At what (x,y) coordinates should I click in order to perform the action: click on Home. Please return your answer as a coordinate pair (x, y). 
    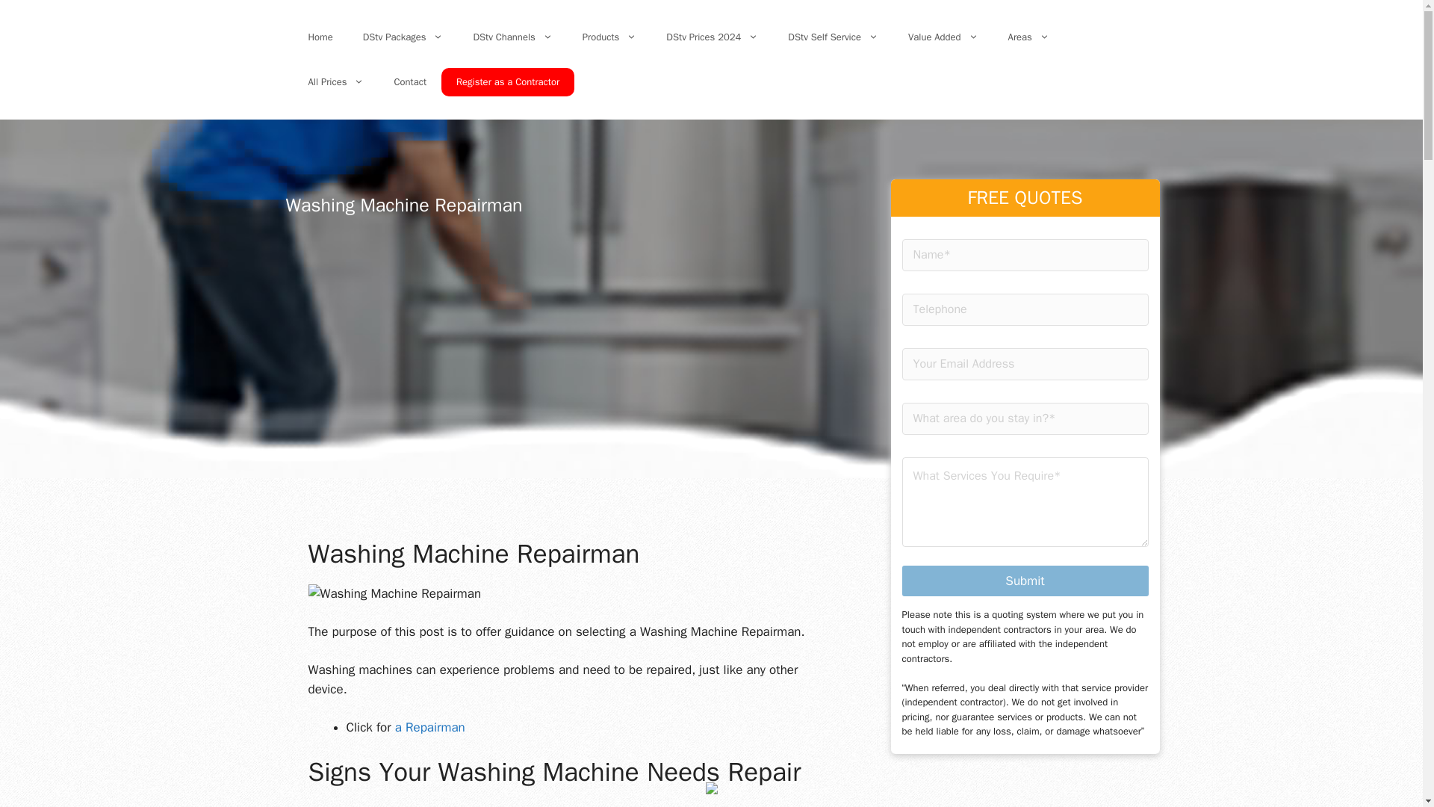
    Looking at the image, I should click on (320, 37).